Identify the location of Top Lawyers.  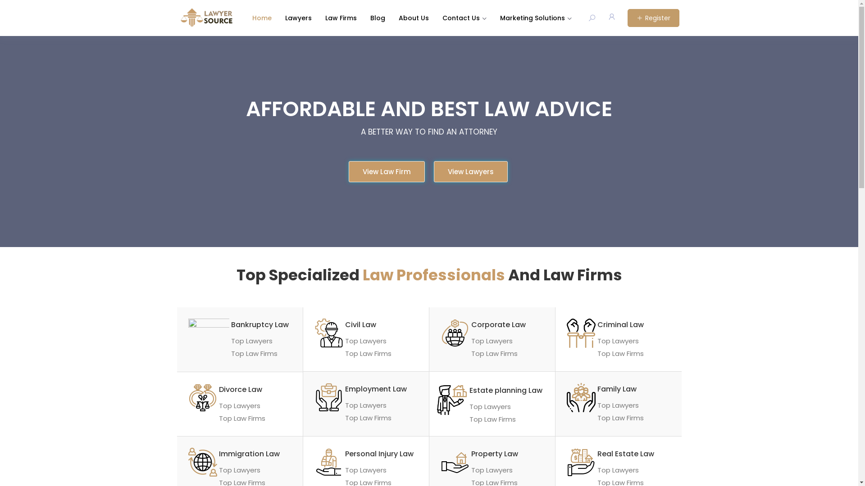
(366, 470).